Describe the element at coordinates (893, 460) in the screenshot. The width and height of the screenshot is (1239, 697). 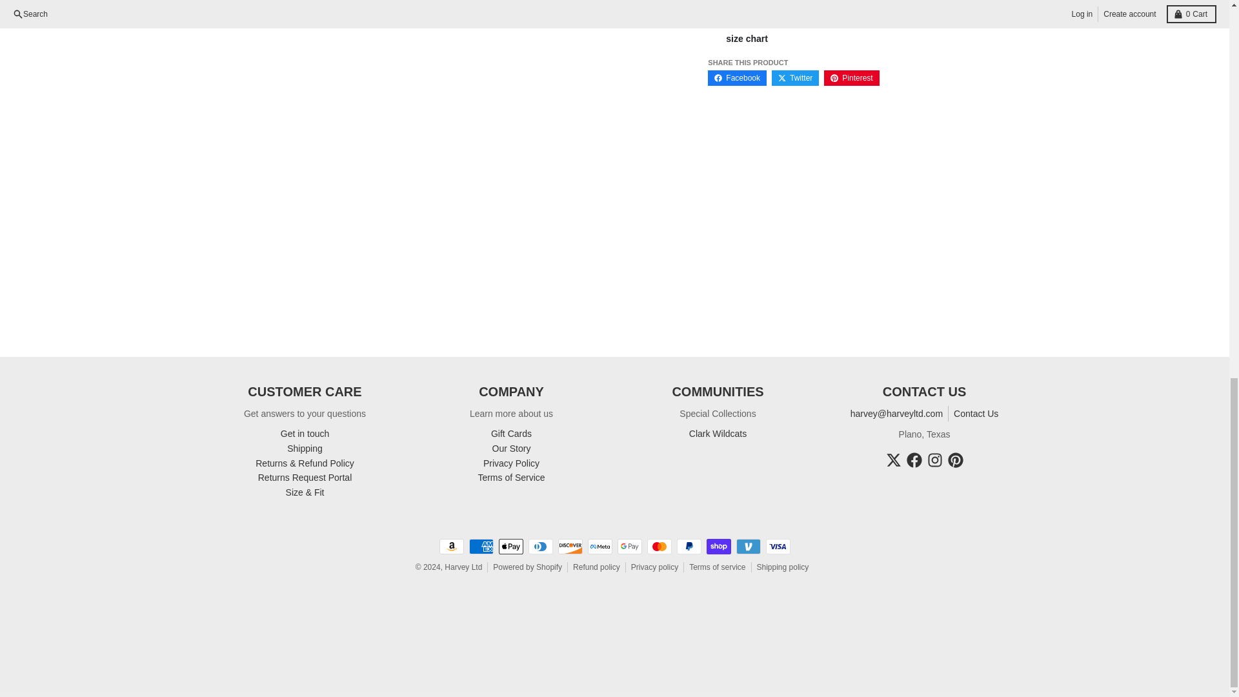
I see `Twitter - Harvey Ltd` at that location.